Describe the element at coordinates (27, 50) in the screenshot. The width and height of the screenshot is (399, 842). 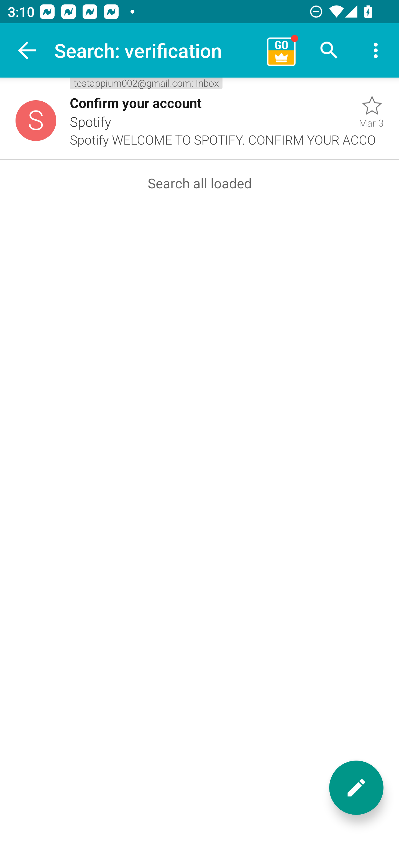
I see `Navigate up` at that location.